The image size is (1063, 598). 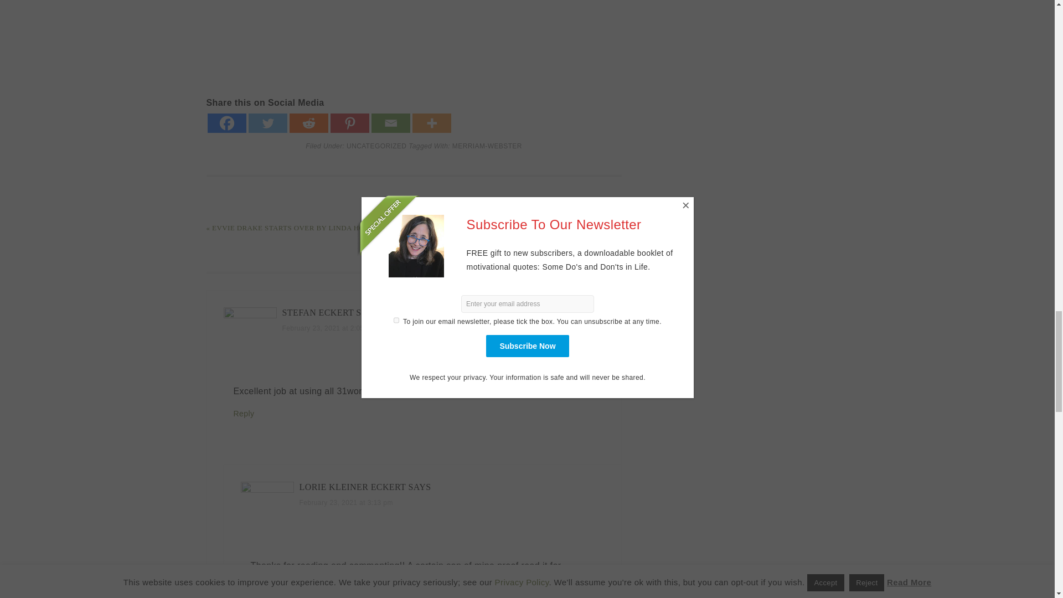 I want to click on Reddit, so click(x=308, y=123).